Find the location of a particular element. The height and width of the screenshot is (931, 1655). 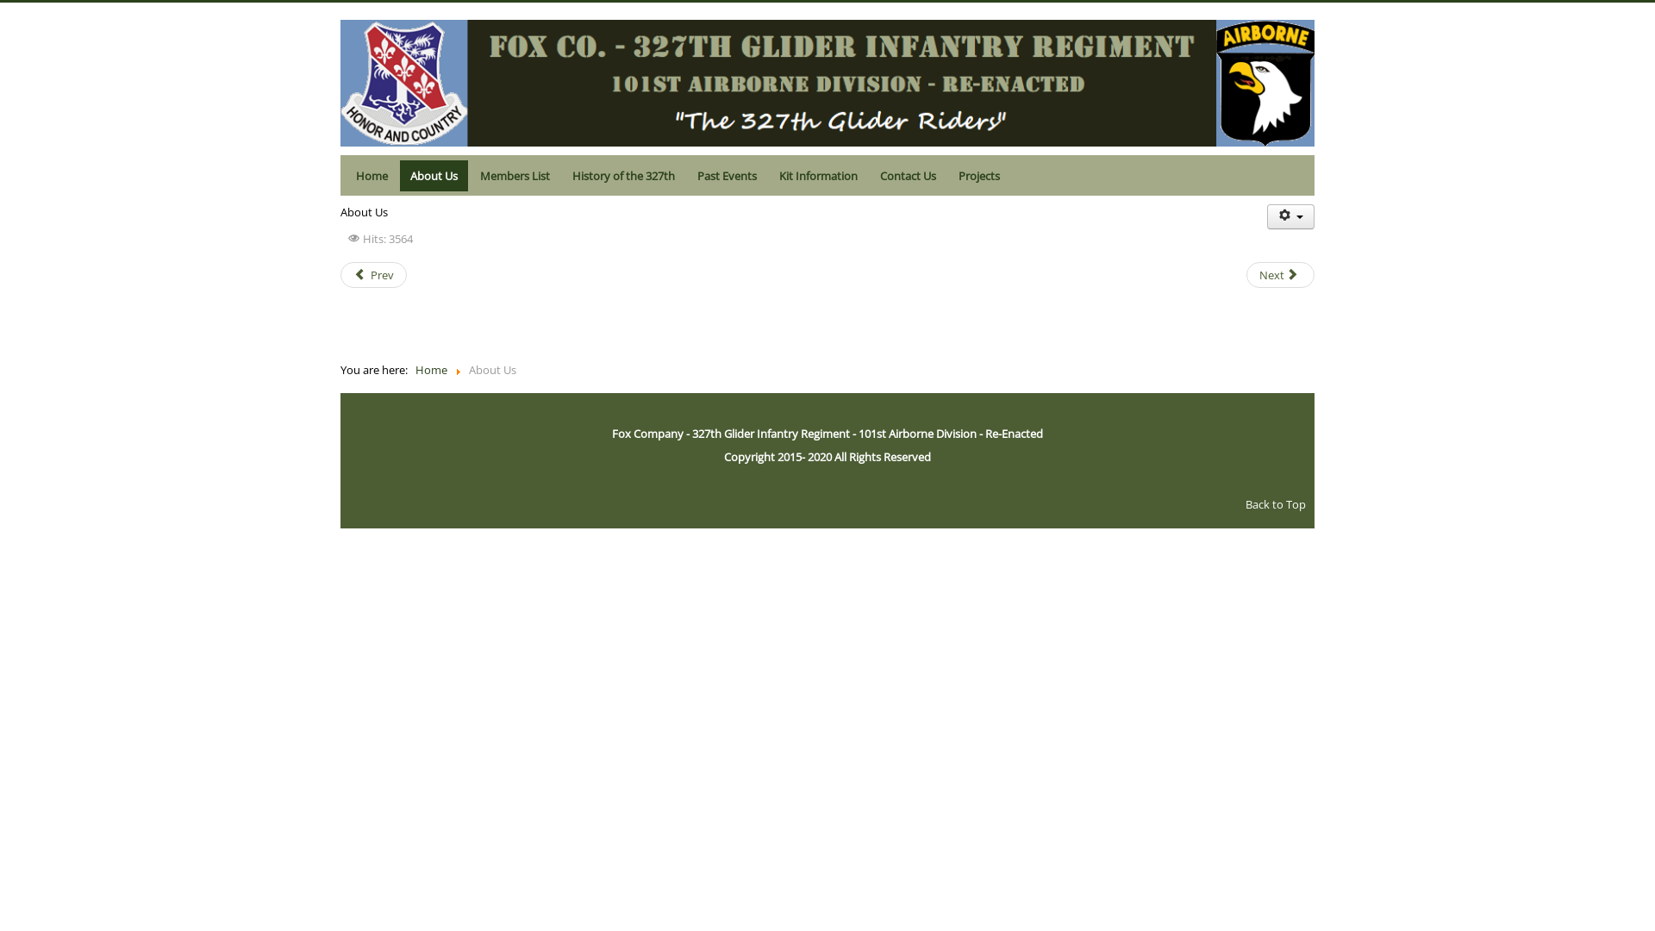

Past Events is located at coordinates (728, 176).